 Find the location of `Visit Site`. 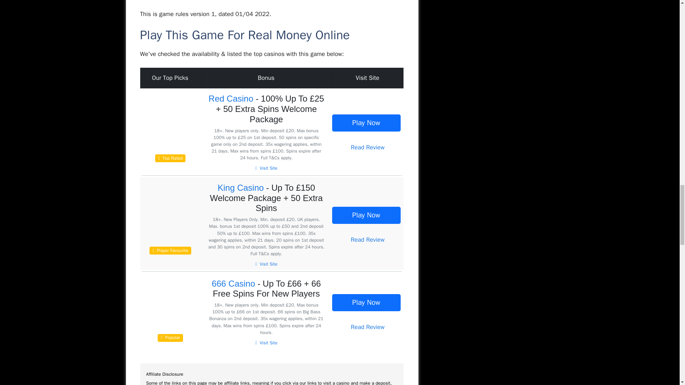

Visit Site is located at coordinates (266, 264).